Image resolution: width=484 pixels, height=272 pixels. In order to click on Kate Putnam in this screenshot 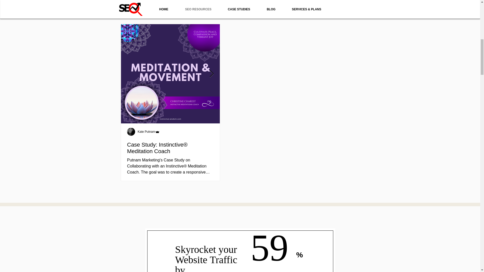, I will do `click(245, 132)`.